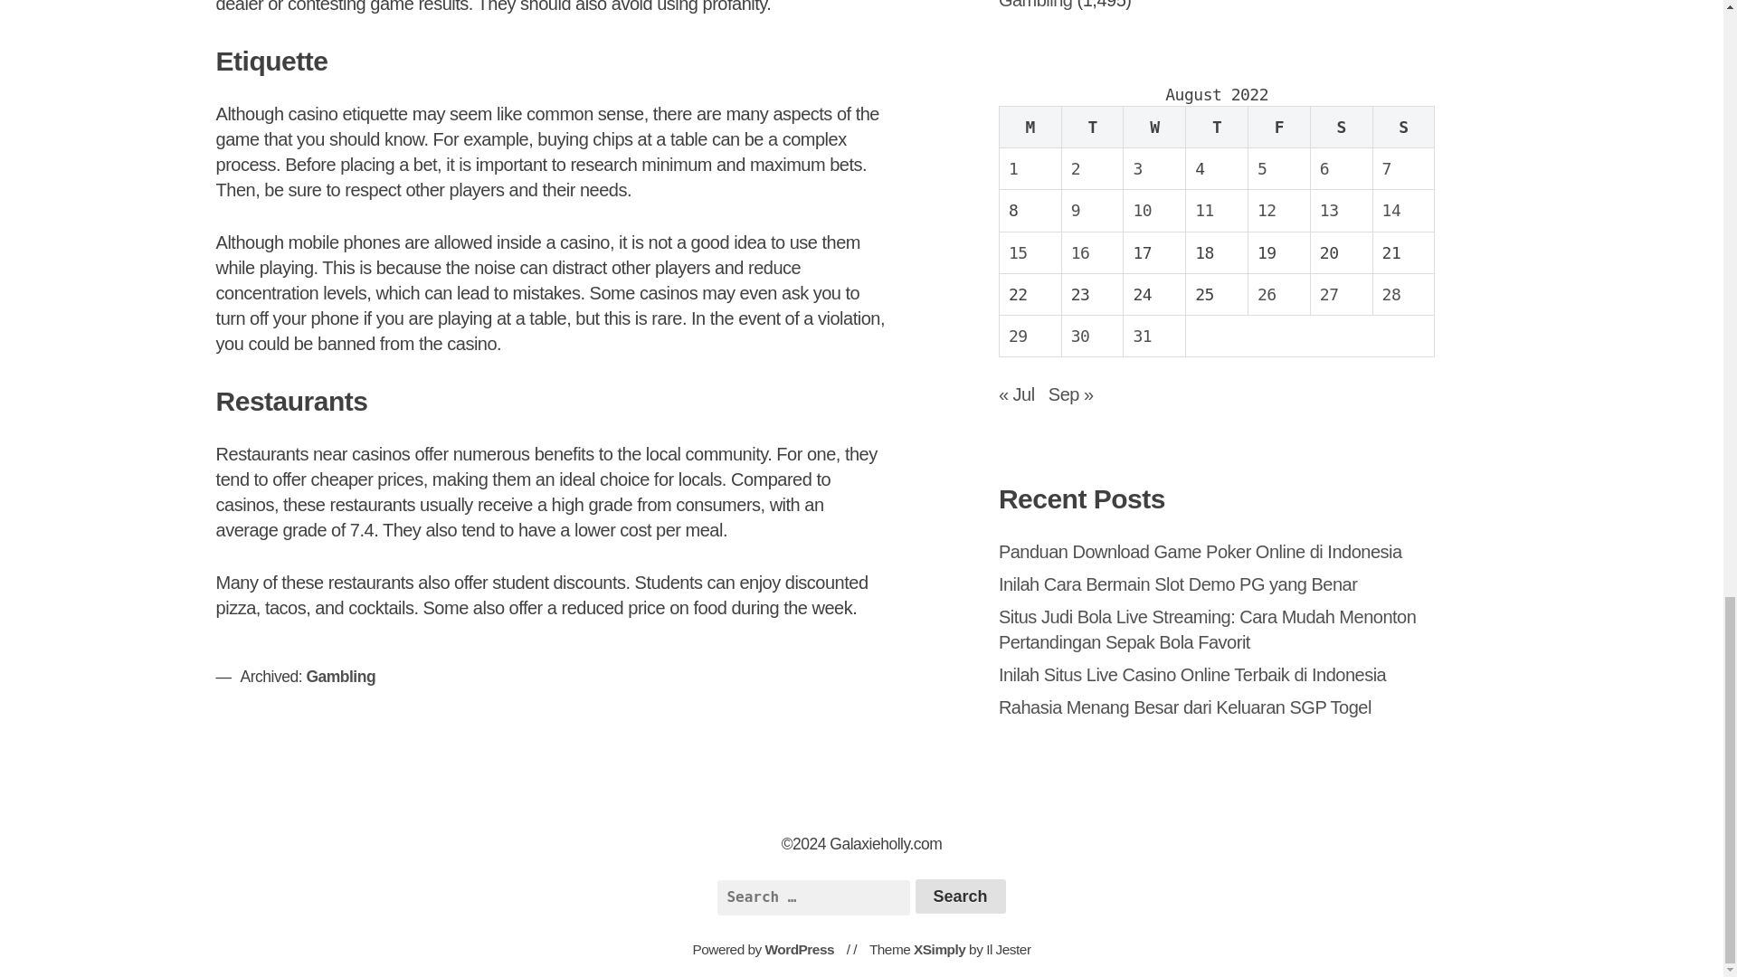  I want to click on Gambling, so click(1036, 5).